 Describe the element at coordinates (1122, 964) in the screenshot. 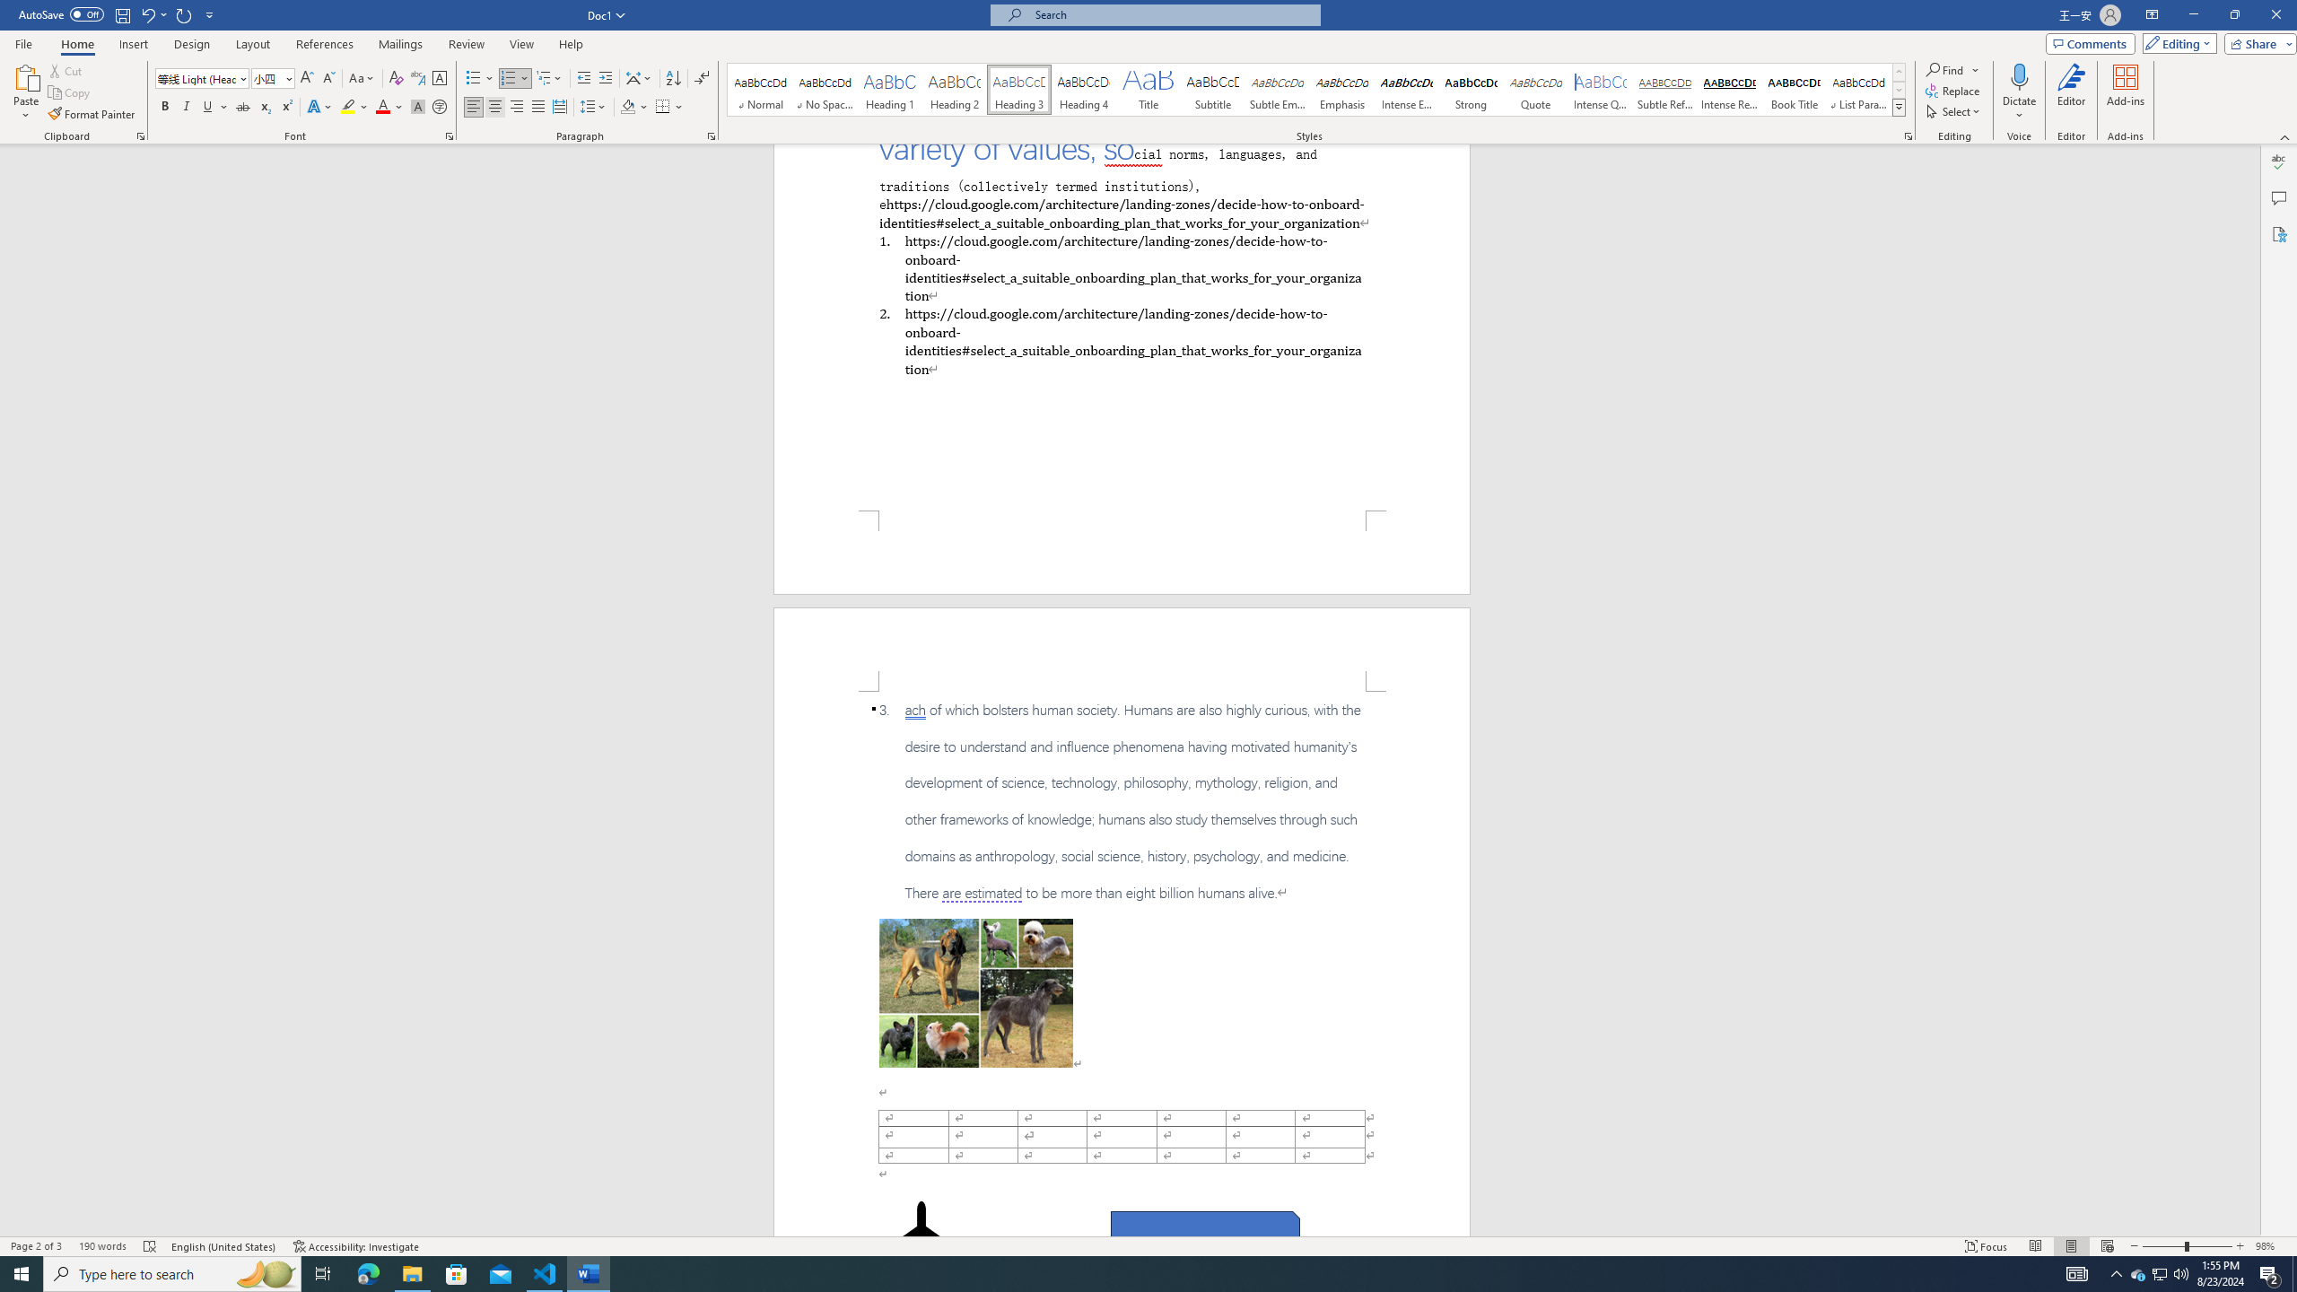

I see `Page 2 content` at that location.